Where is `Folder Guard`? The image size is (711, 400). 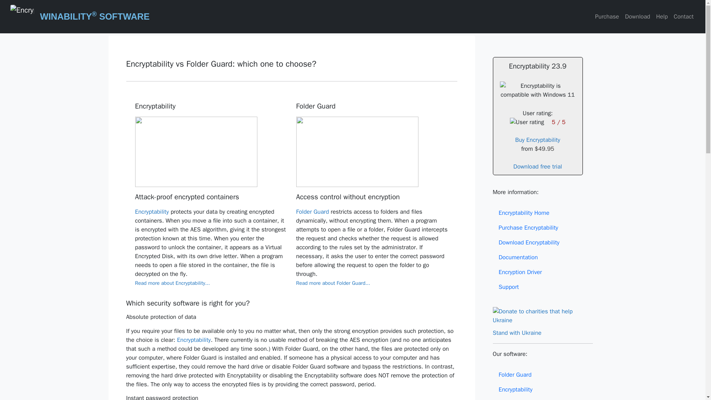 Folder Guard is located at coordinates (313, 212).